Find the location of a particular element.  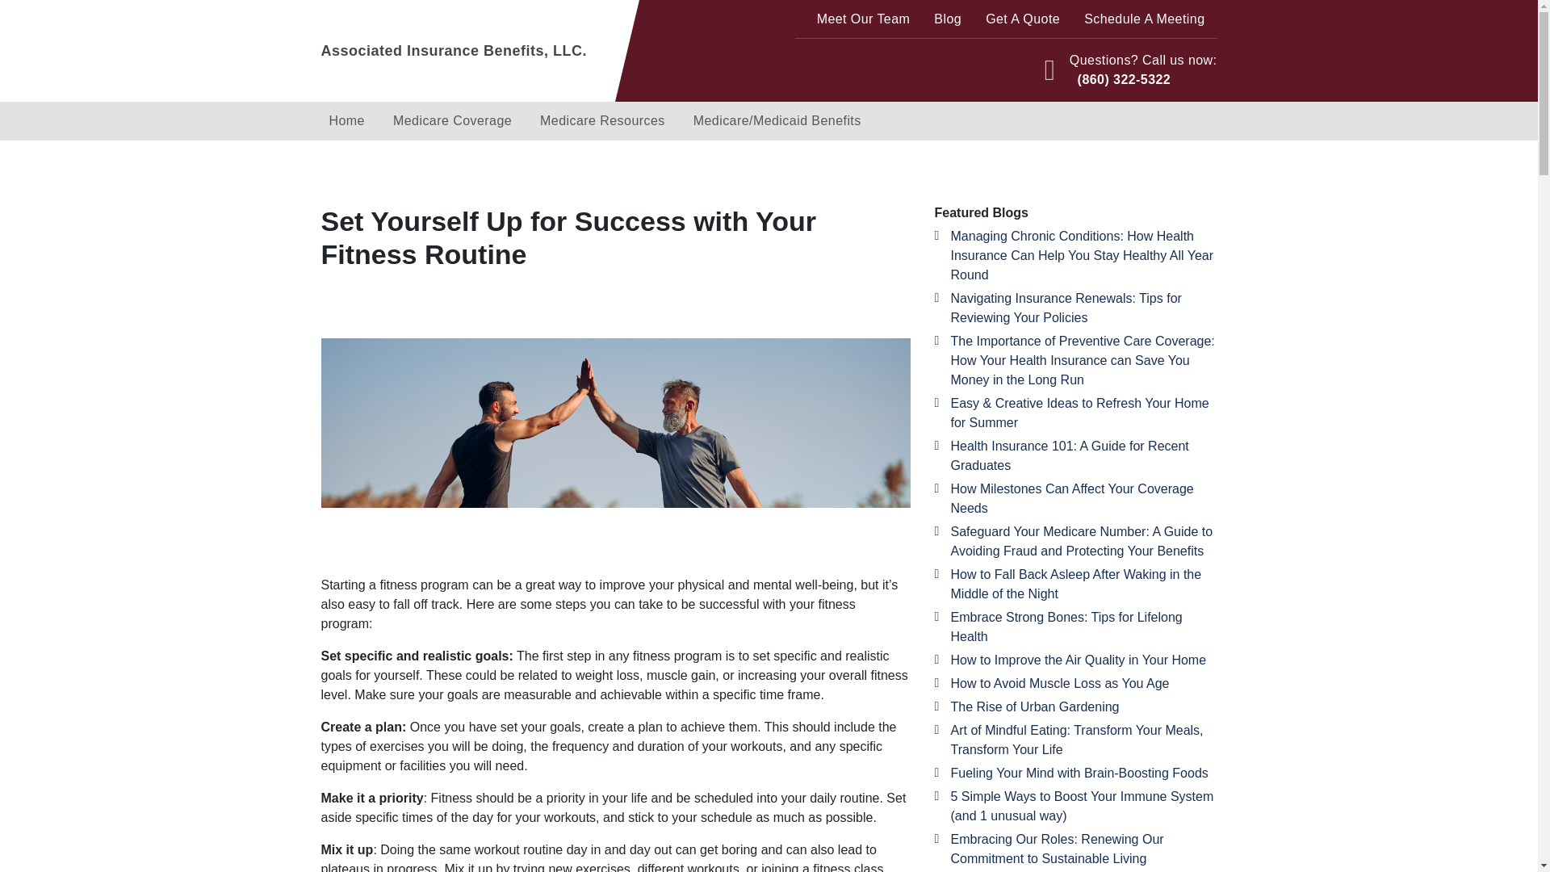

Get A Quote is located at coordinates (1022, 19).